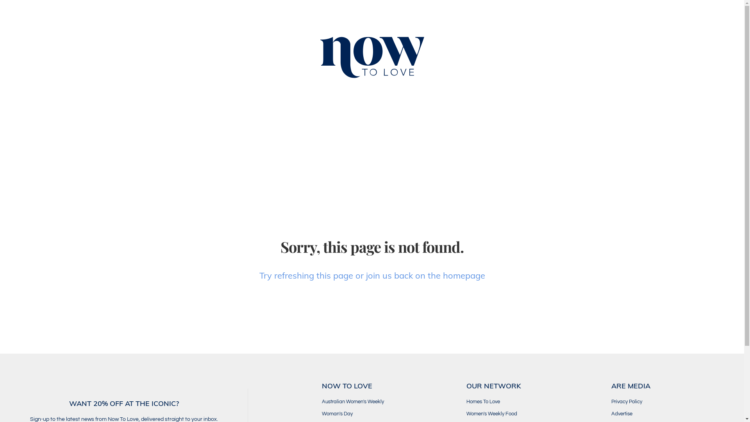 This screenshot has height=422, width=750. Describe the element at coordinates (382, 402) in the screenshot. I see `Australian Women's Weekly` at that location.